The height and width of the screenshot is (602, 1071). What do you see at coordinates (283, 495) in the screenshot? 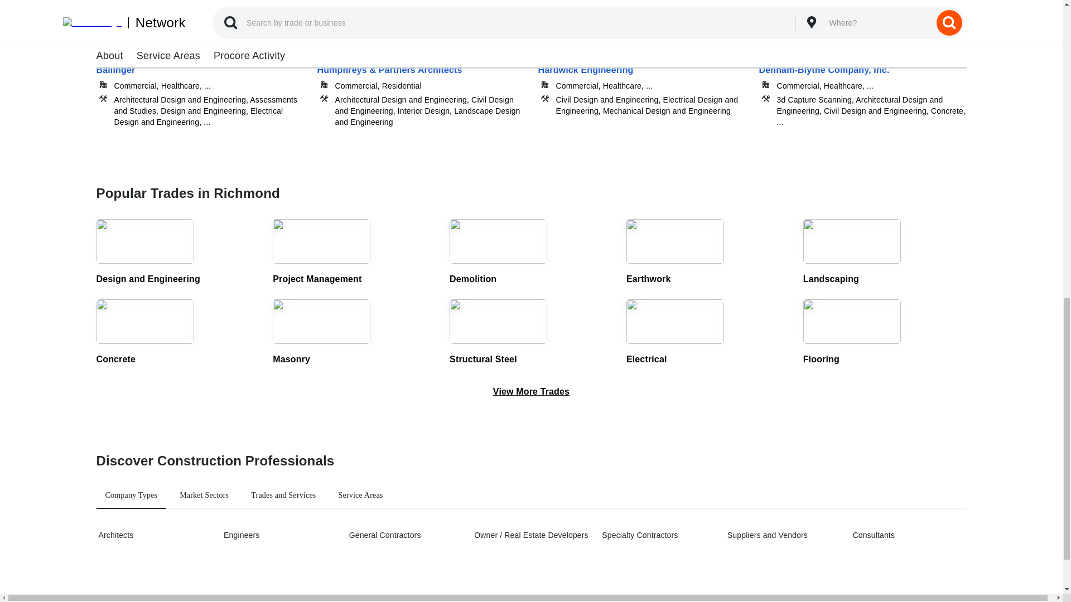
I see `Trades and Services` at bounding box center [283, 495].